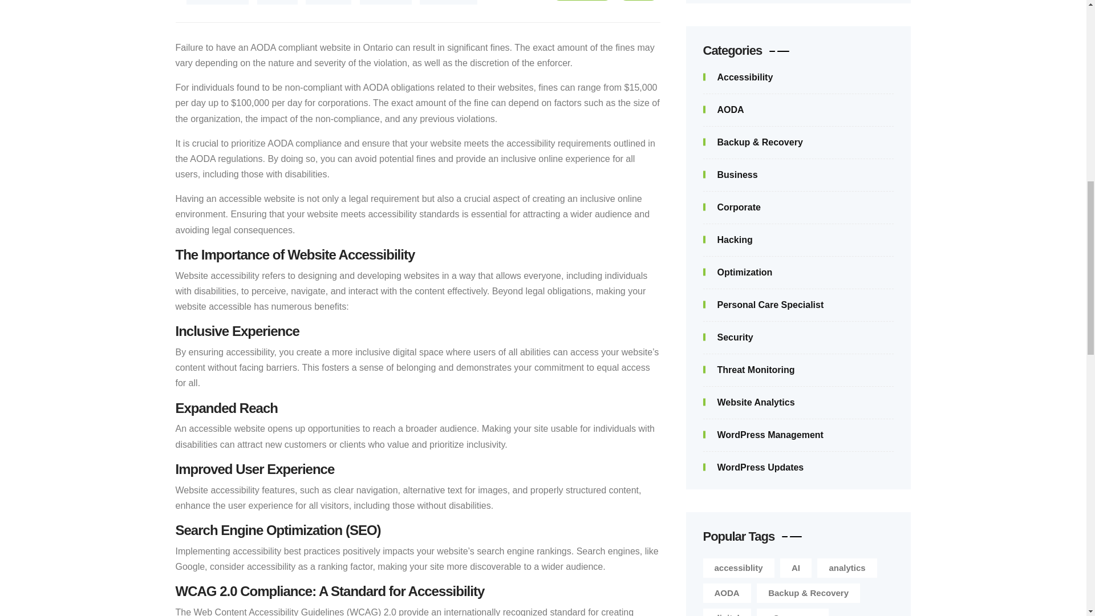 The height and width of the screenshot is (616, 1095). Describe the element at coordinates (328, 2) in the screenshot. I see `Ontario` at that location.